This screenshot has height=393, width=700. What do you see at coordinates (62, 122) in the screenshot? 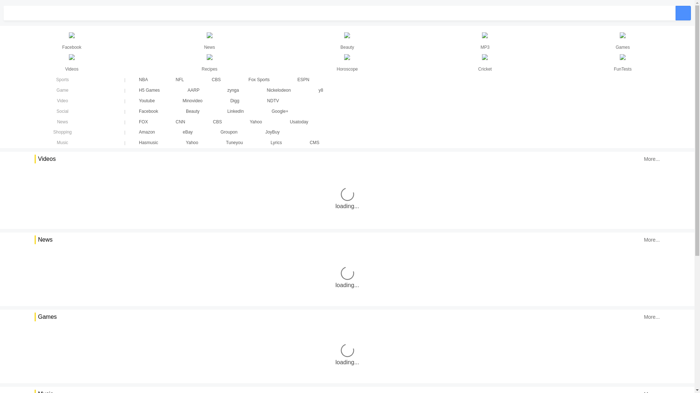
I see `News` at bounding box center [62, 122].